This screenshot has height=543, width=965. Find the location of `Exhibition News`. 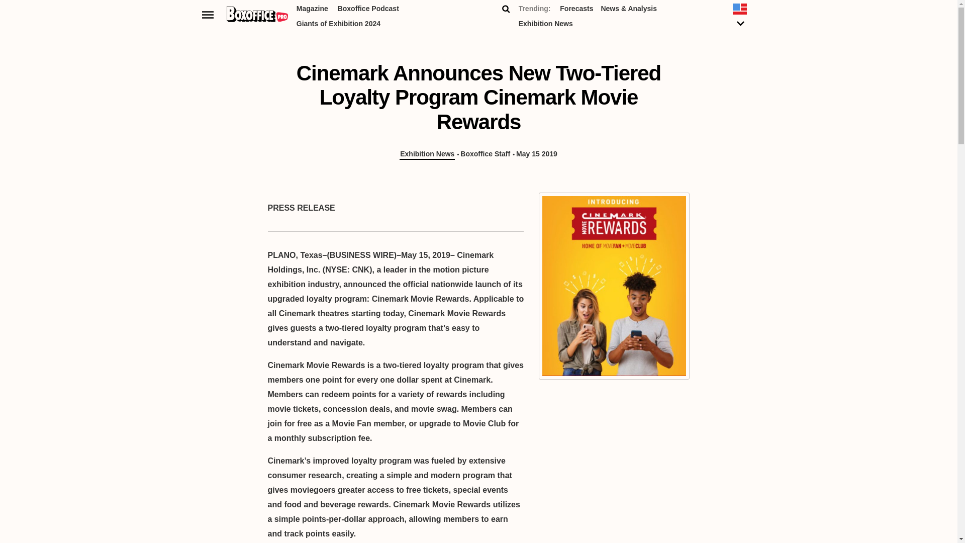

Exhibition News is located at coordinates (427, 154).